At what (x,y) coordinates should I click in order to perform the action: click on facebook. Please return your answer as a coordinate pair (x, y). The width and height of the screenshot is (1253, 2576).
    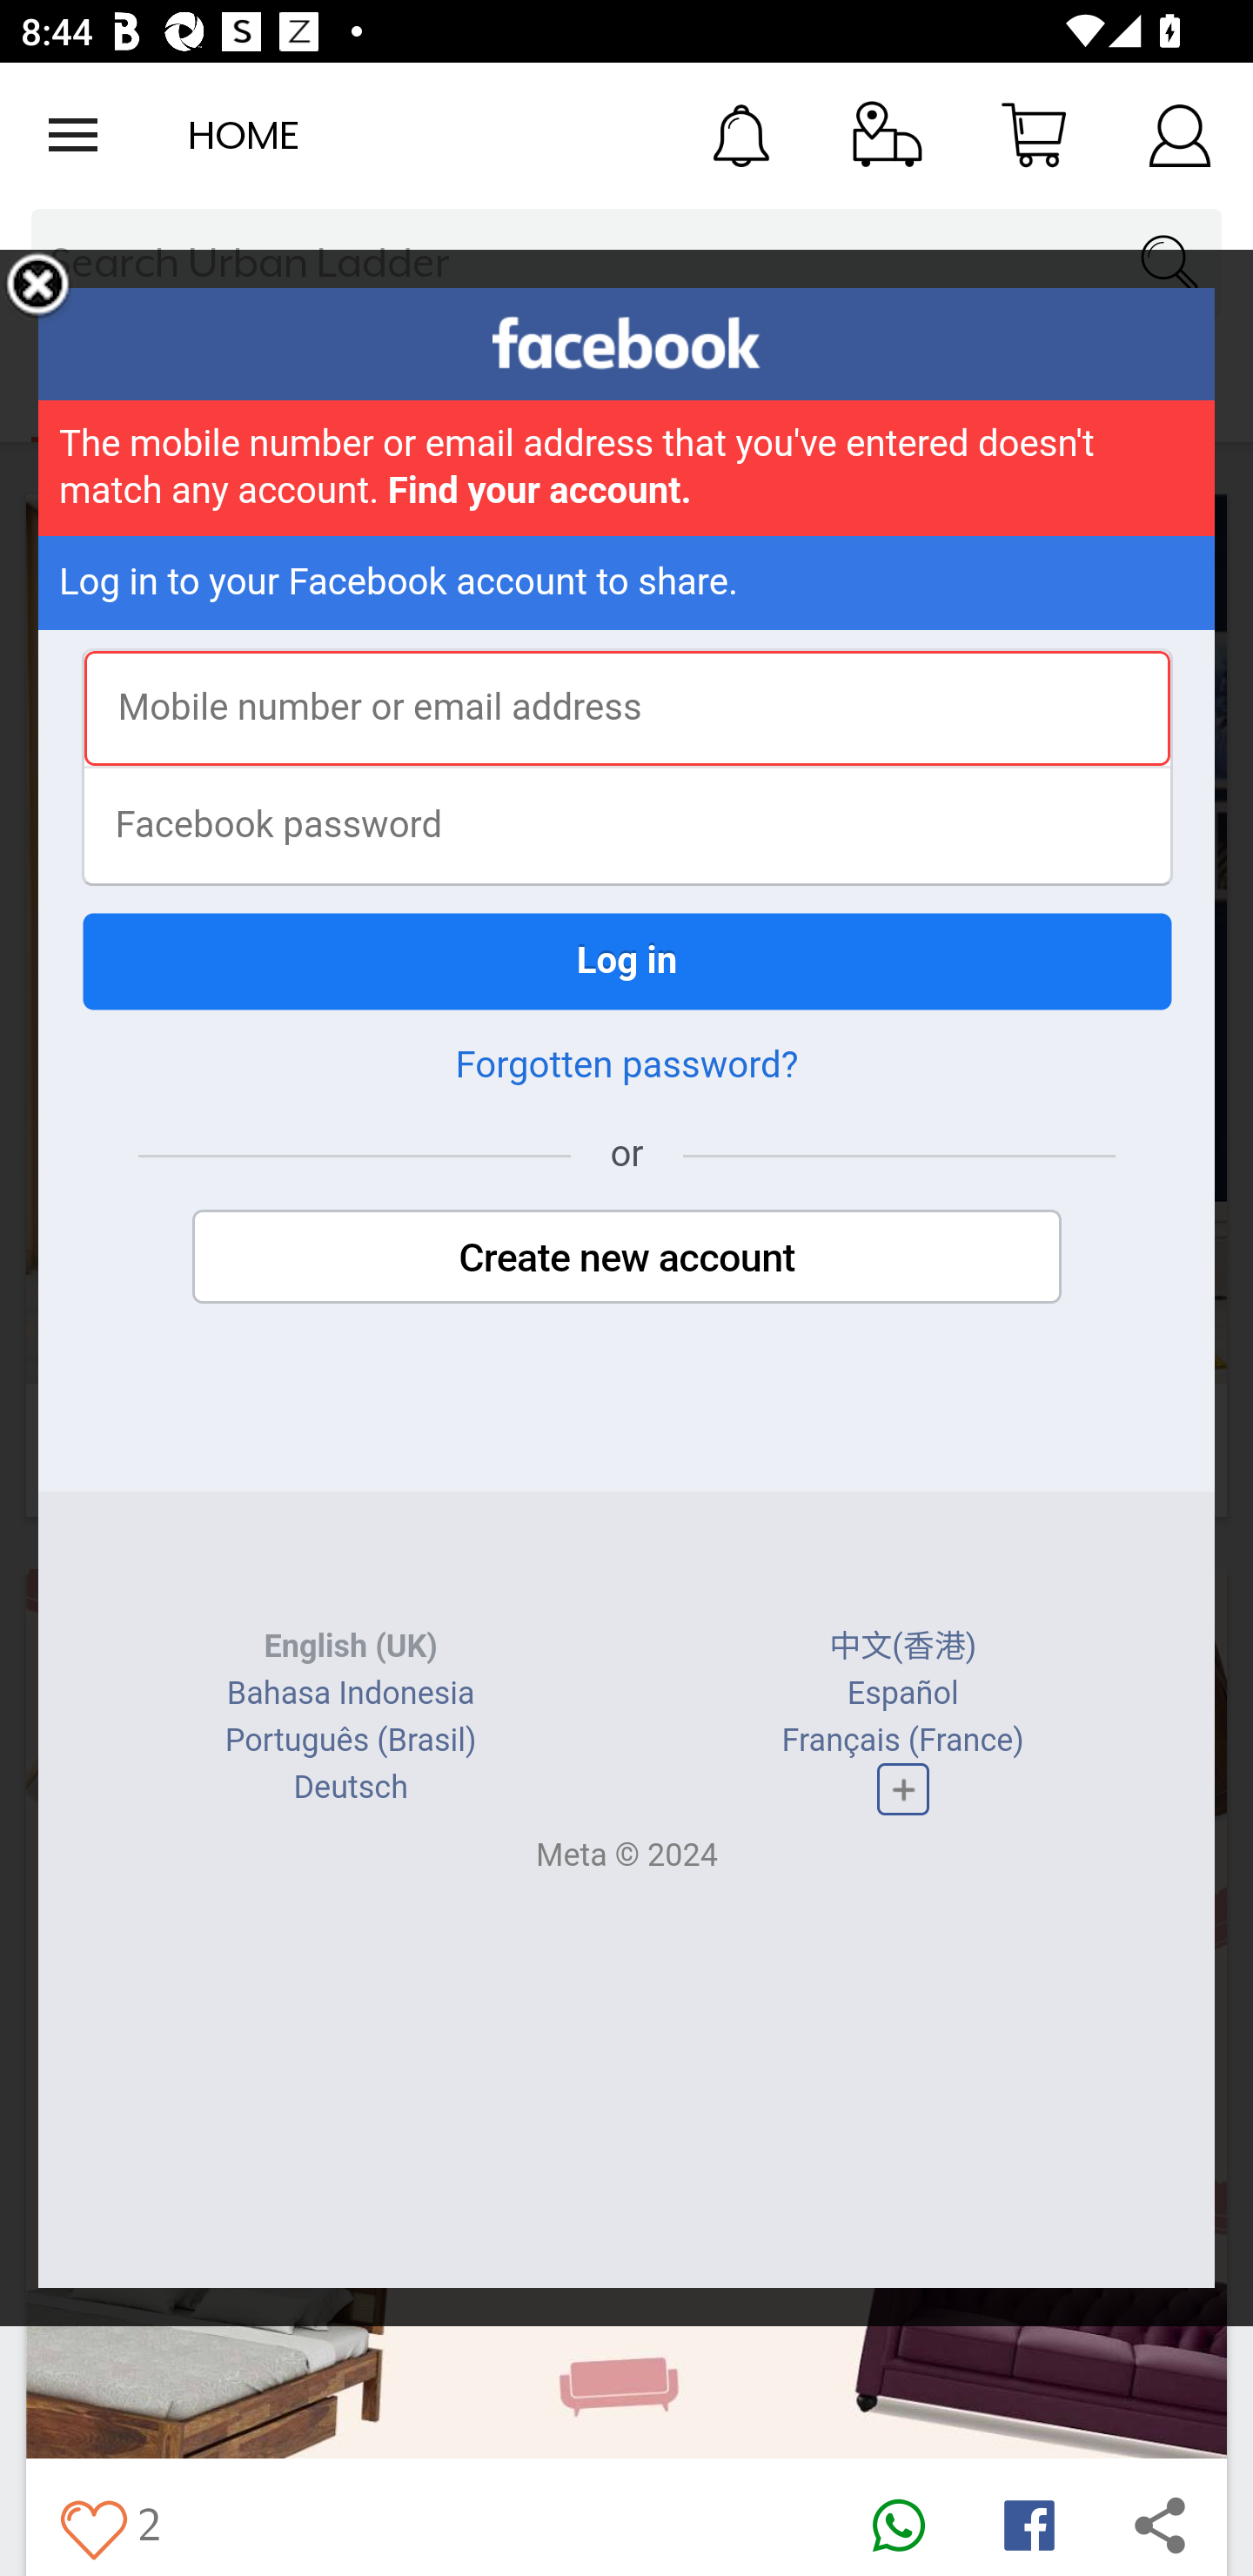
    Looking at the image, I should click on (626, 343).